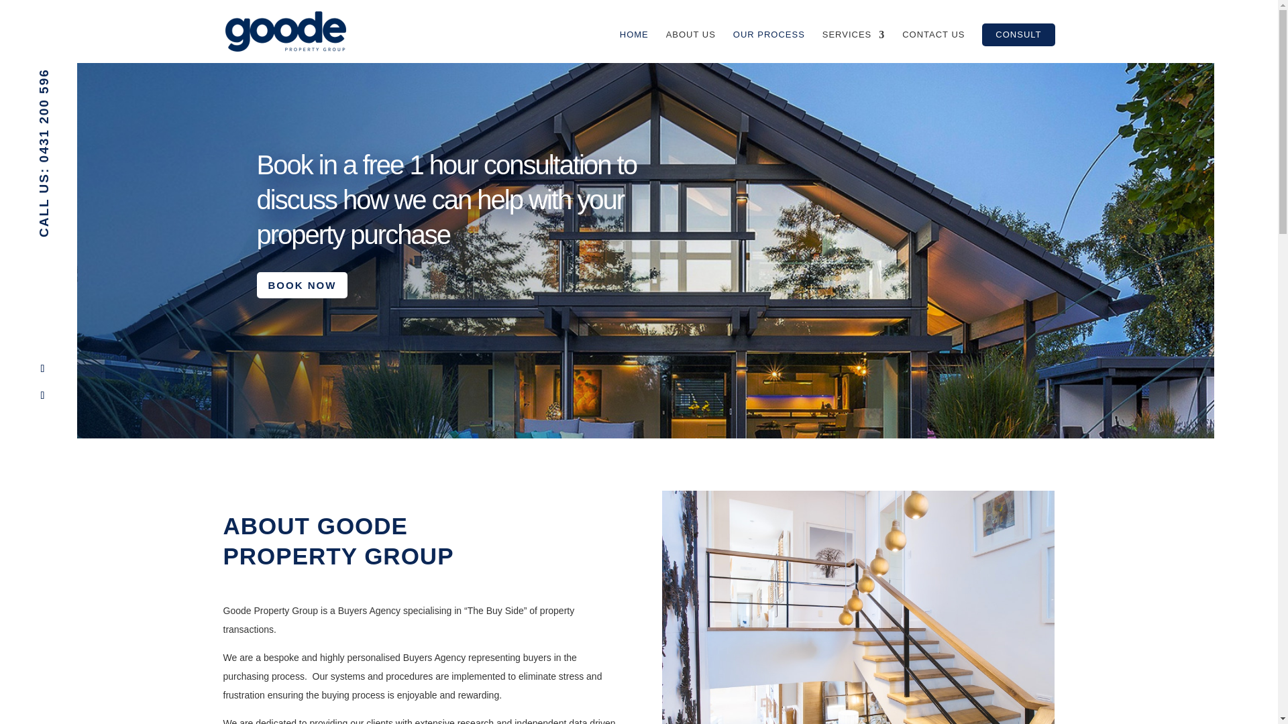  I want to click on CONSULT, so click(1018, 35).